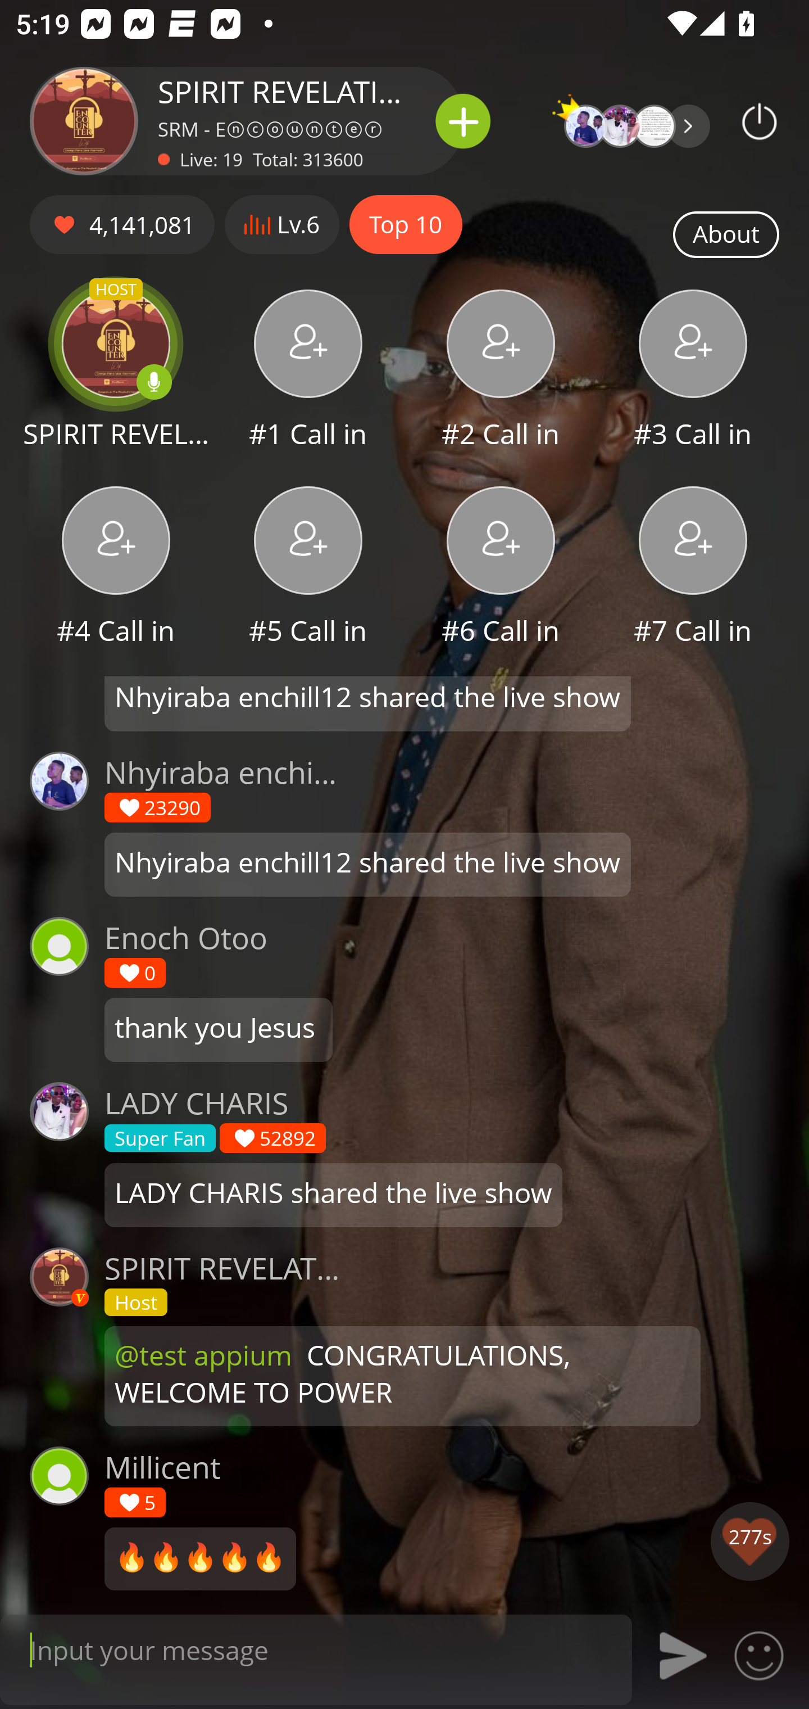  What do you see at coordinates (693, 568) in the screenshot?
I see `#7 Call in` at bounding box center [693, 568].